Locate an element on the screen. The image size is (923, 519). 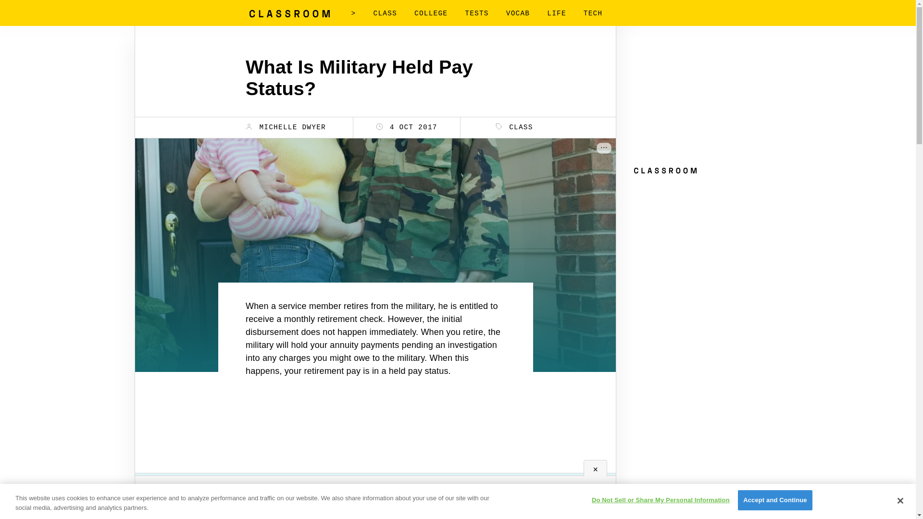
CLASS is located at coordinates (385, 13).